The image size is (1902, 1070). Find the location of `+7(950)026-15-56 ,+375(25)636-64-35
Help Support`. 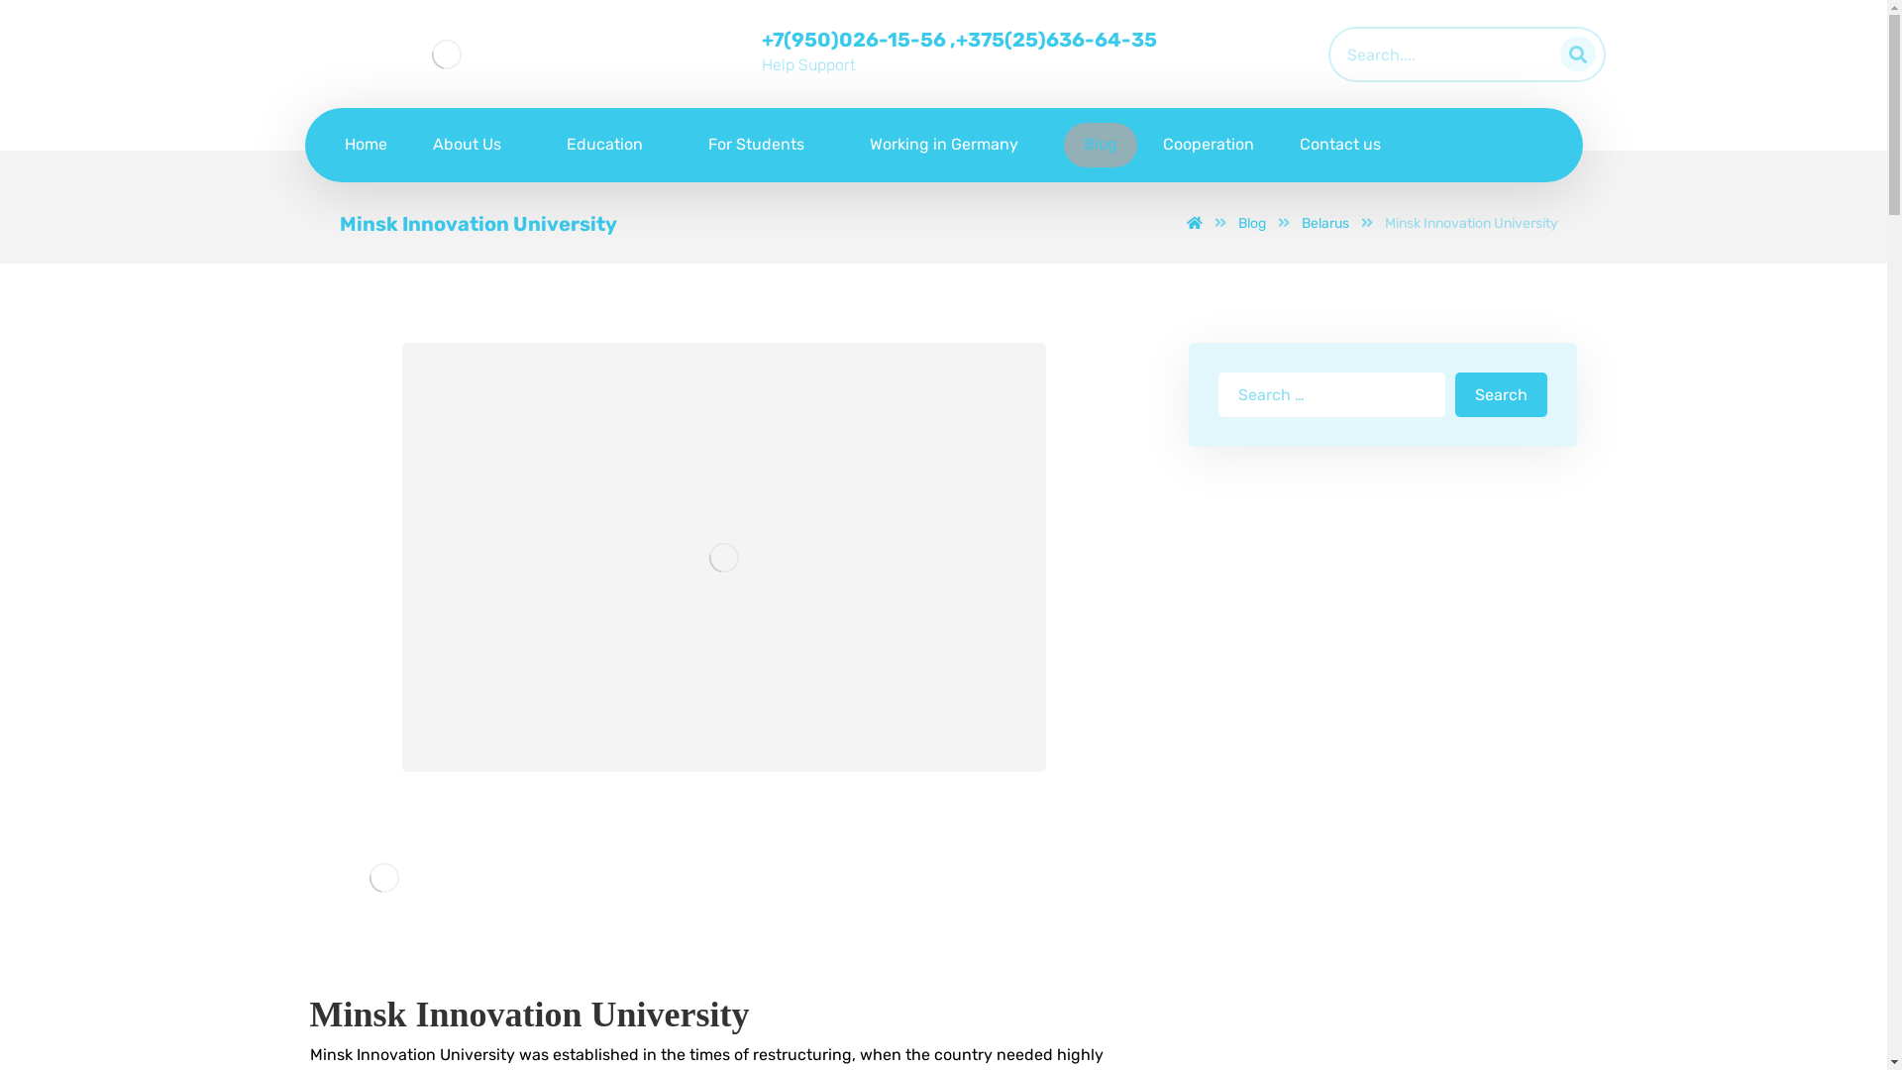

+7(950)026-15-56 ,+375(25)636-64-35
Help Support is located at coordinates (923, 49).